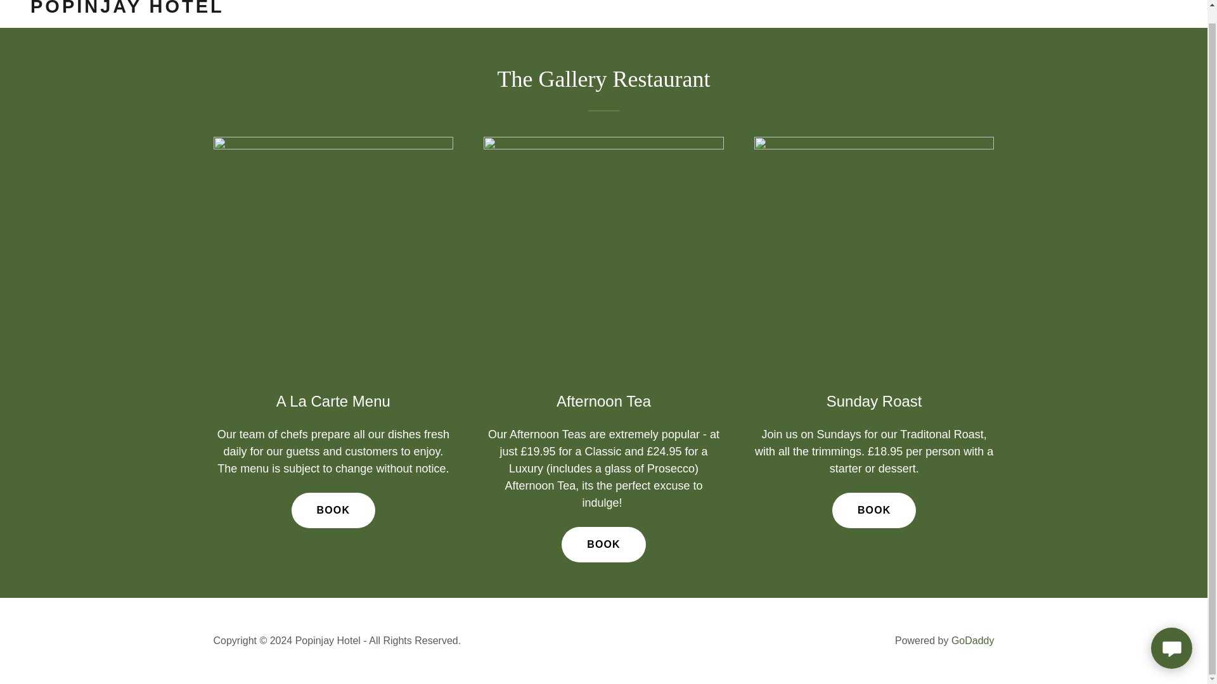  What do you see at coordinates (603, 544) in the screenshot?
I see `BOOK` at bounding box center [603, 544].